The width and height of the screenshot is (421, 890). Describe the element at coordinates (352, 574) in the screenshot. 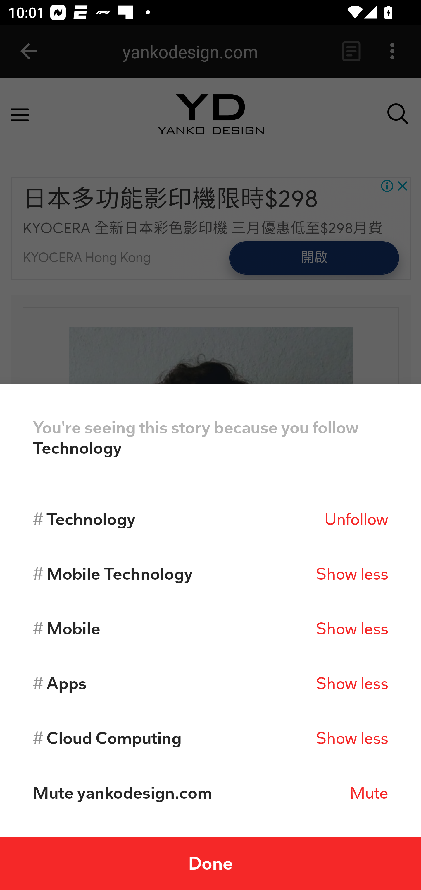

I see `Show less` at that location.